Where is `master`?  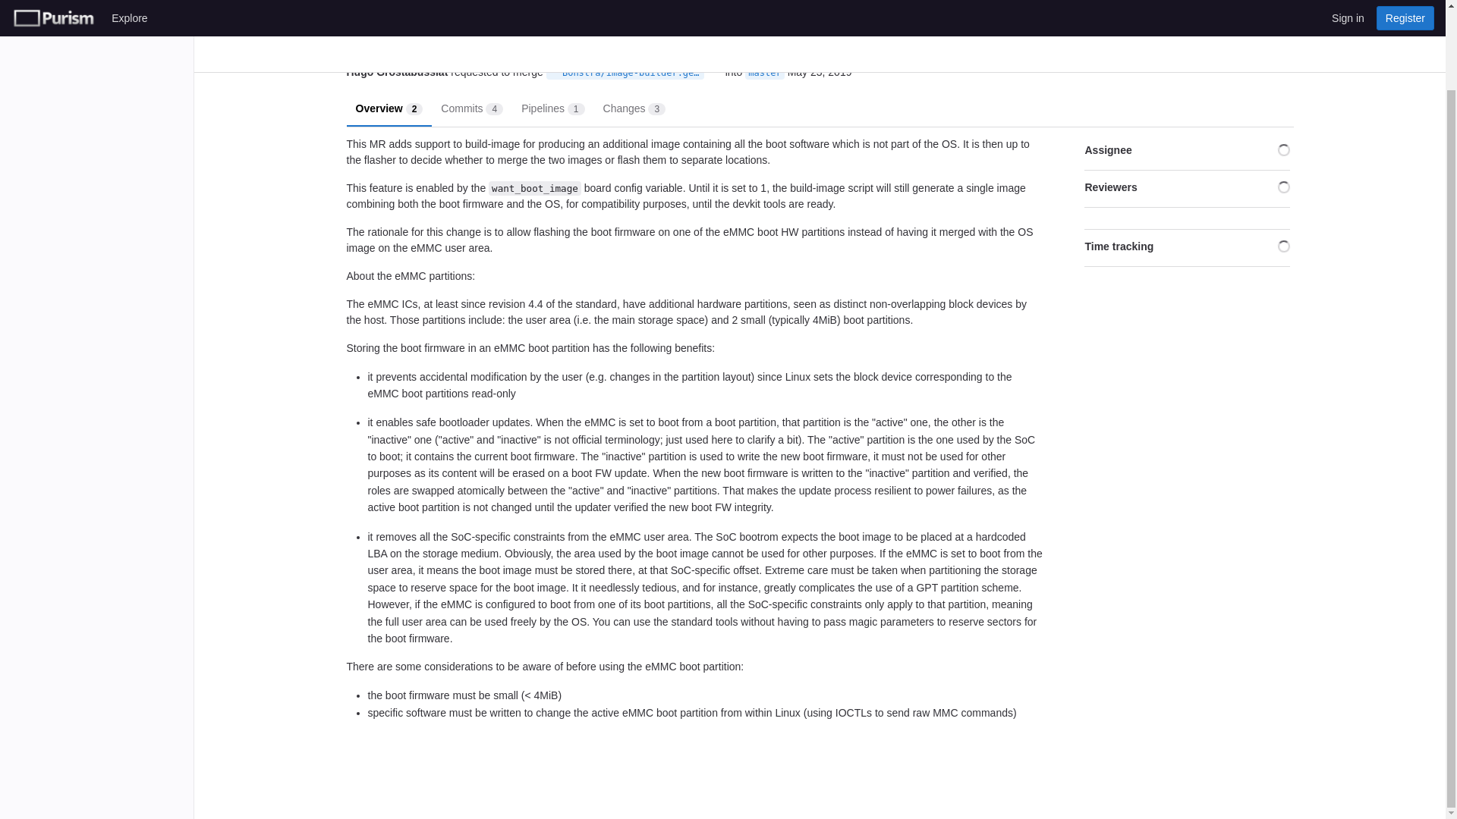
master is located at coordinates (763, 73).